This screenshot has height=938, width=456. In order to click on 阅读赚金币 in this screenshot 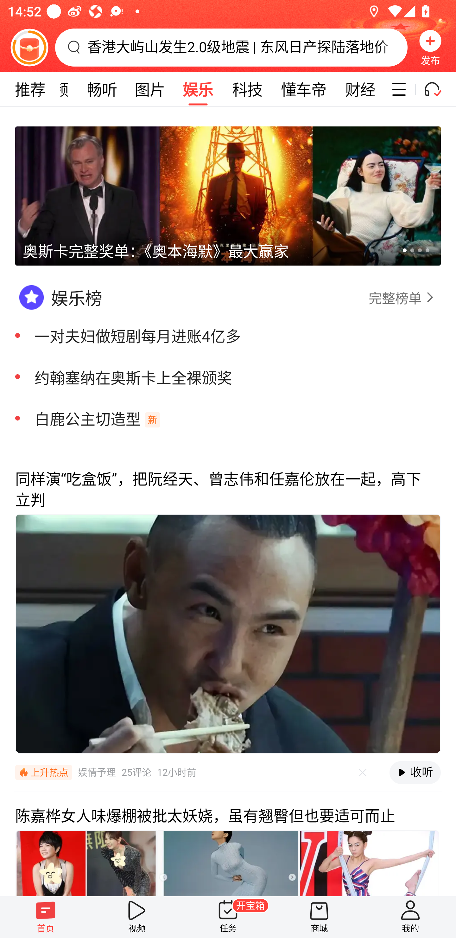, I will do `click(29, 47)`.